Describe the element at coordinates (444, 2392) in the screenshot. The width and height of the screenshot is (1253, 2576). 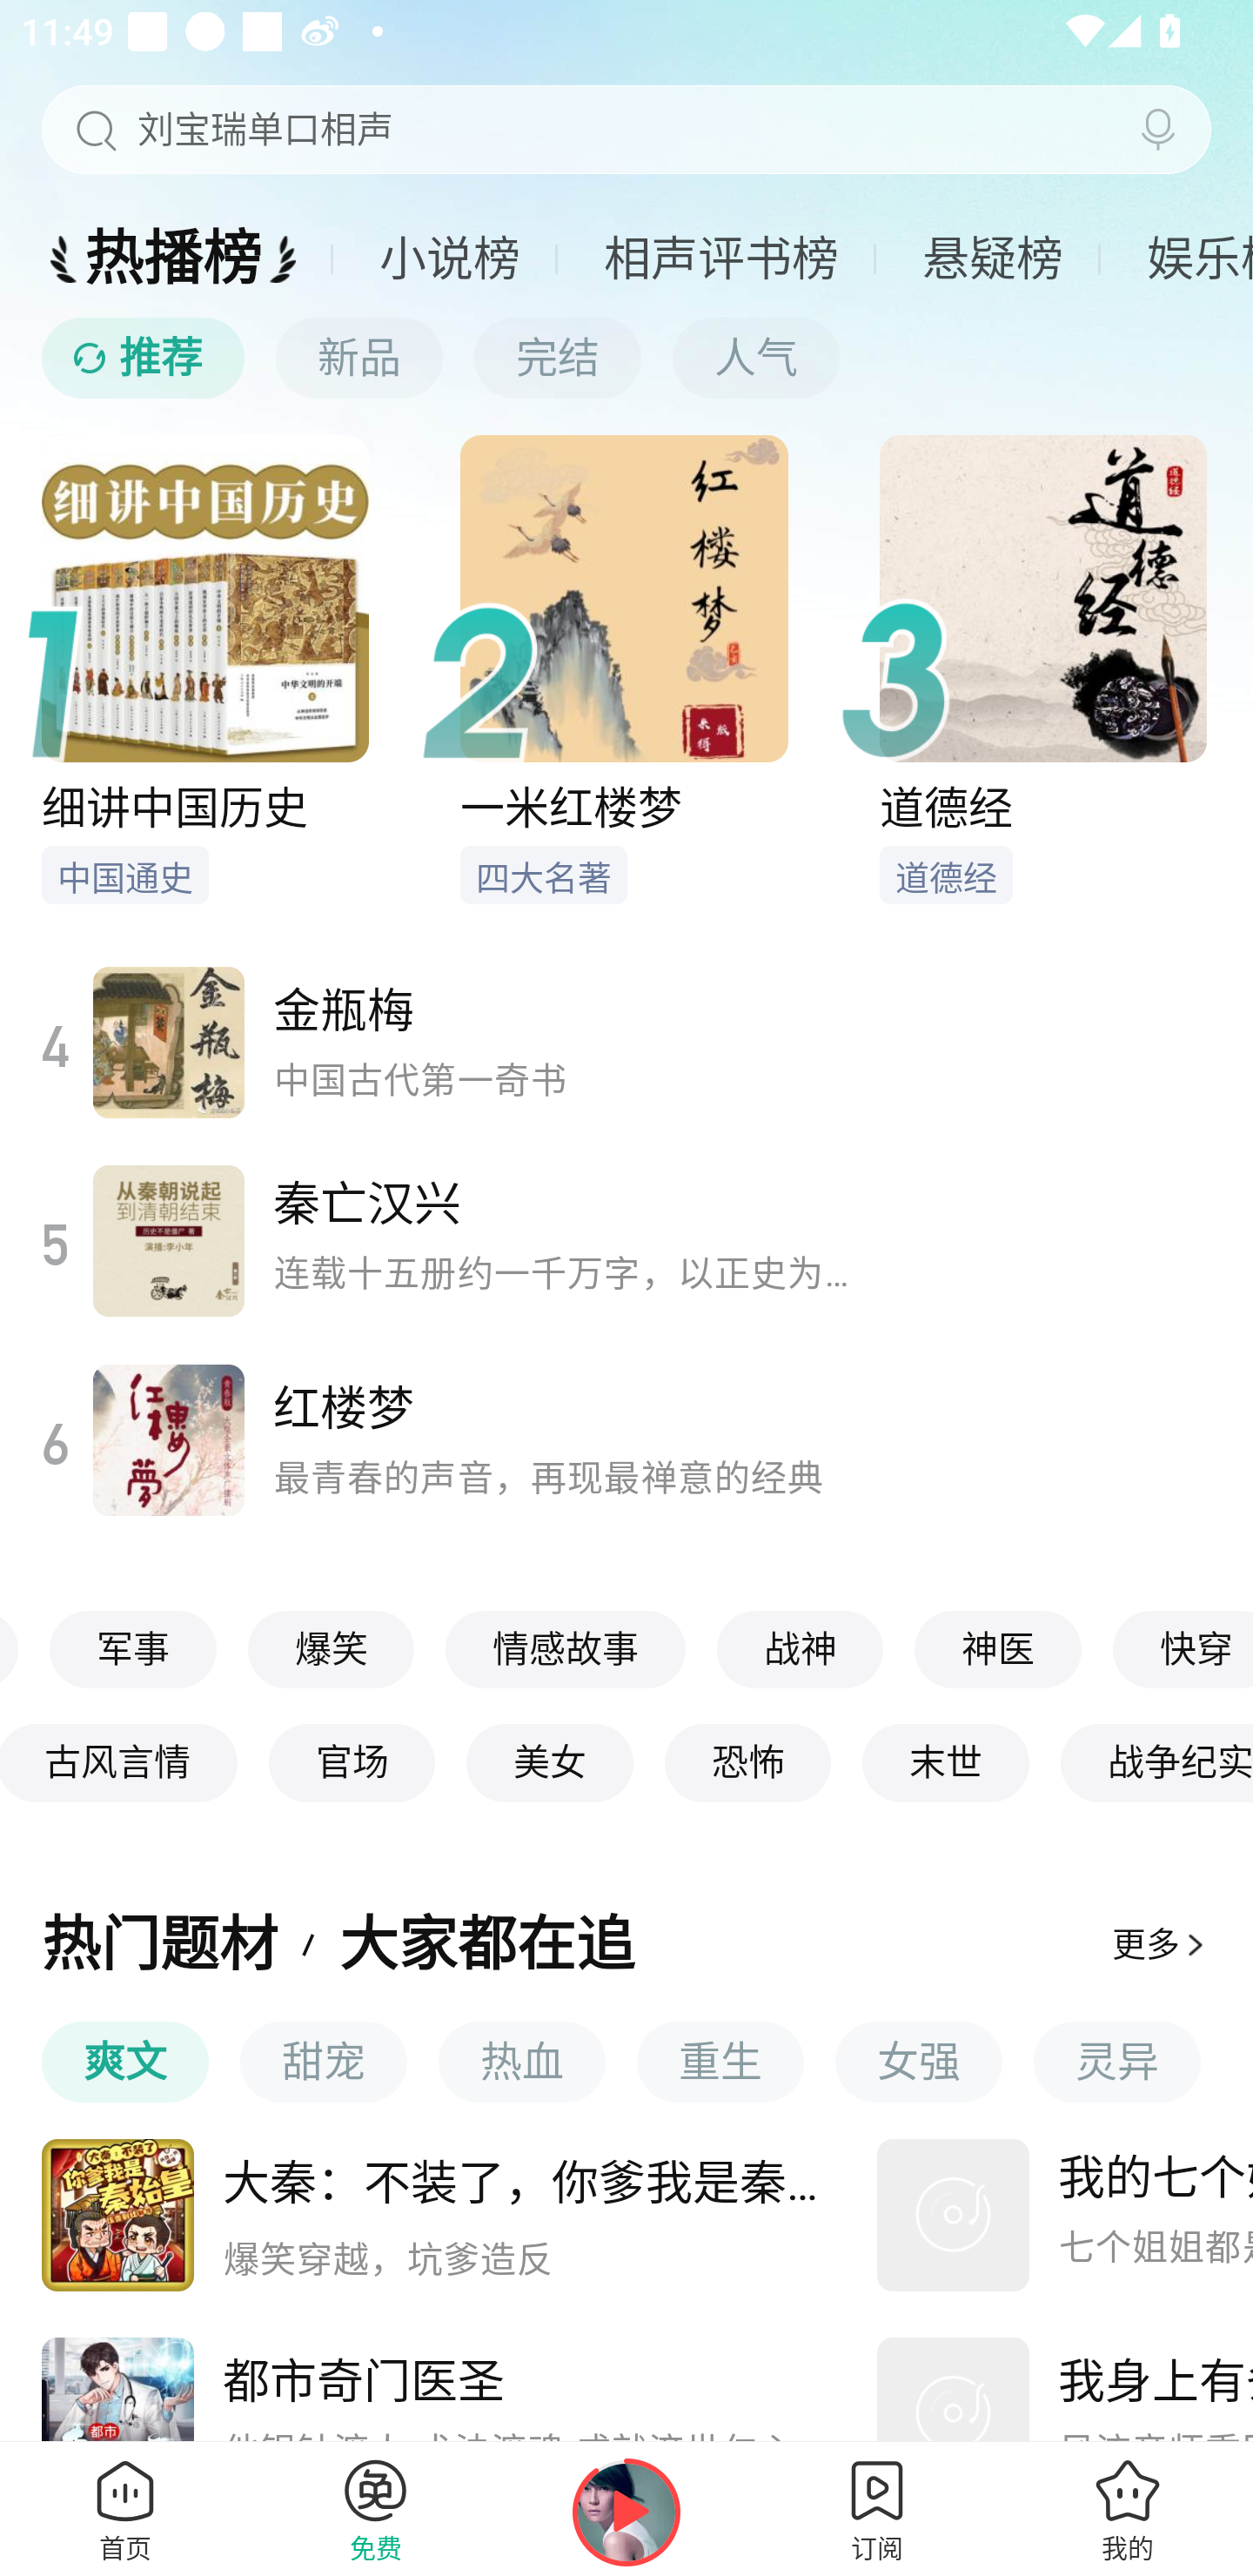
I see `都市奇门医圣 他银针渡人,术法渡魂,成就济世仁心` at that location.